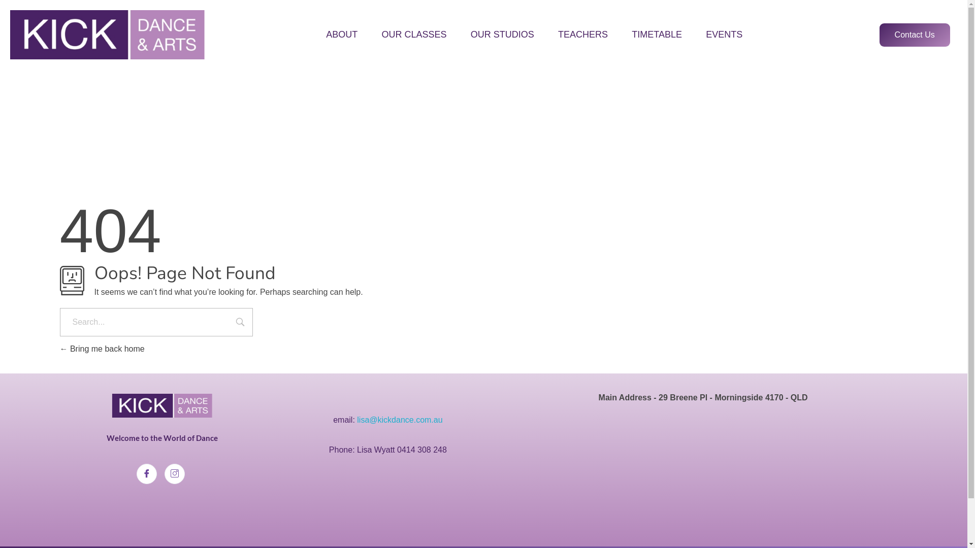  What do you see at coordinates (400, 419) in the screenshot?
I see `lisa@kickdance.com.au` at bounding box center [400, 419].